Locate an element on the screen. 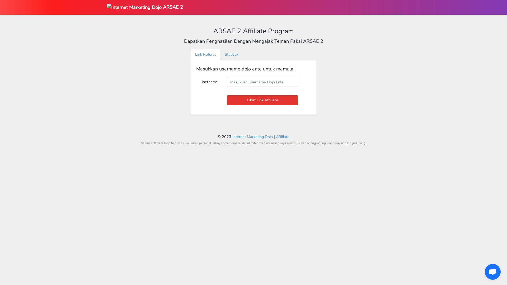  Lihat Link Affiliate is located at coordinates (262, 100).